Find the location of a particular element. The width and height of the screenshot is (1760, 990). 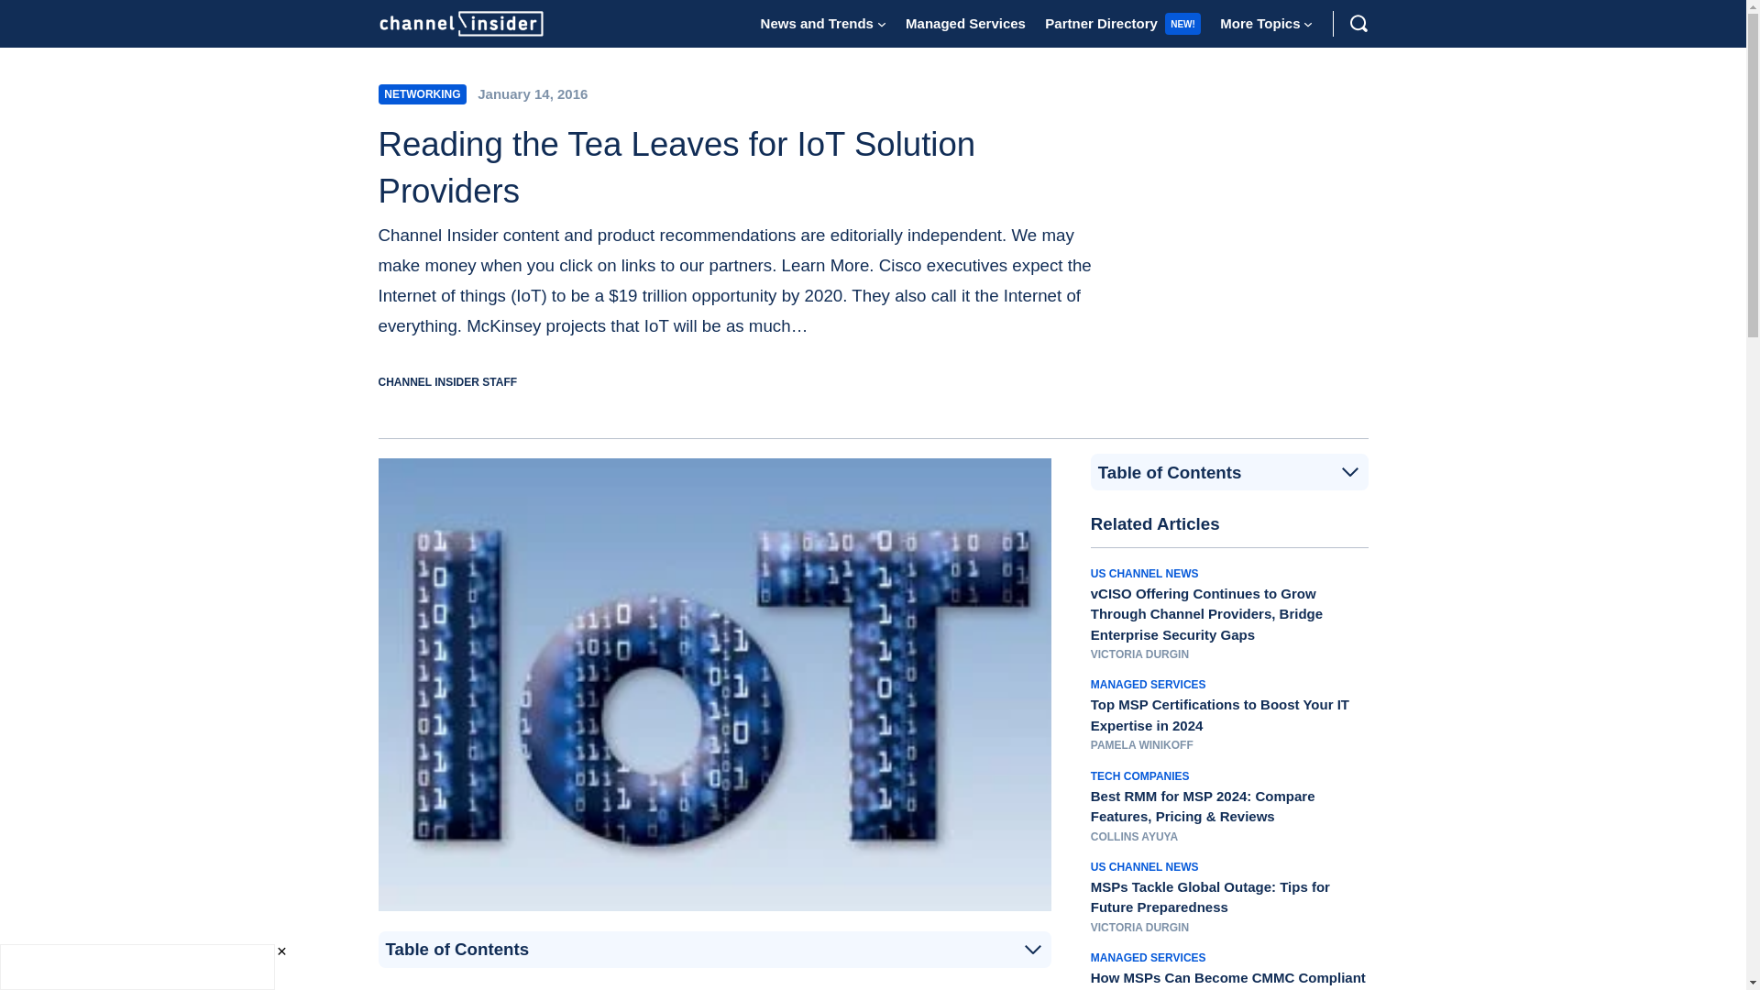

Partner Directory is located at coordinates (1102, 23).